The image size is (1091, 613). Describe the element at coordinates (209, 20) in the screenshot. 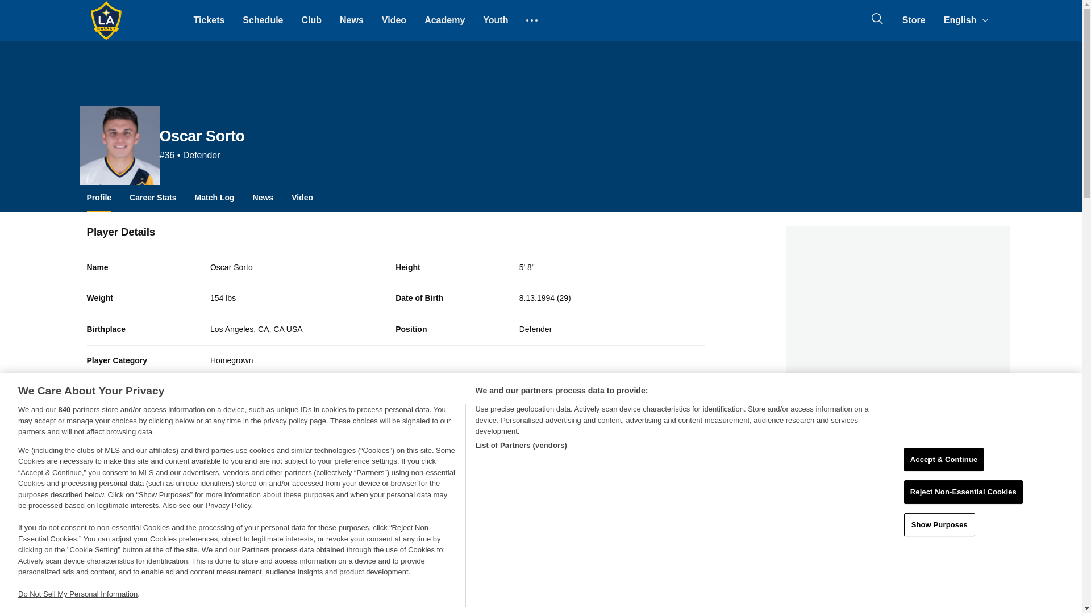

I see `Tickets` at that location.